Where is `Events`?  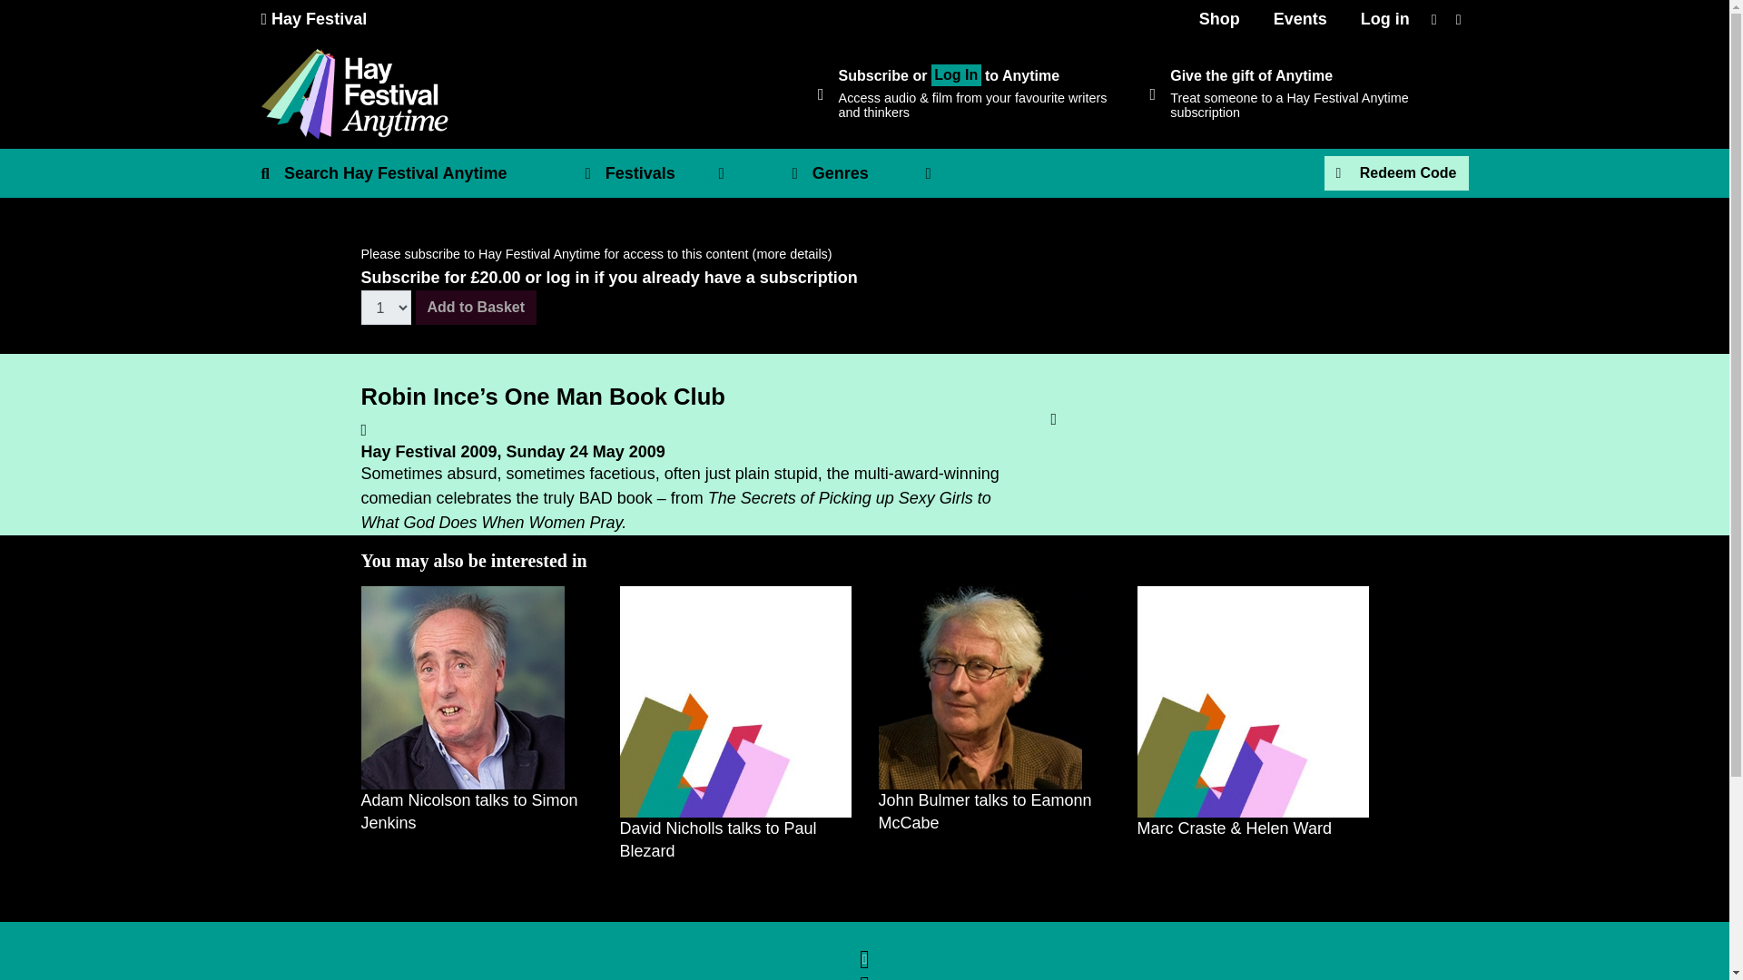
Events is located at coordinates (1300, 18).